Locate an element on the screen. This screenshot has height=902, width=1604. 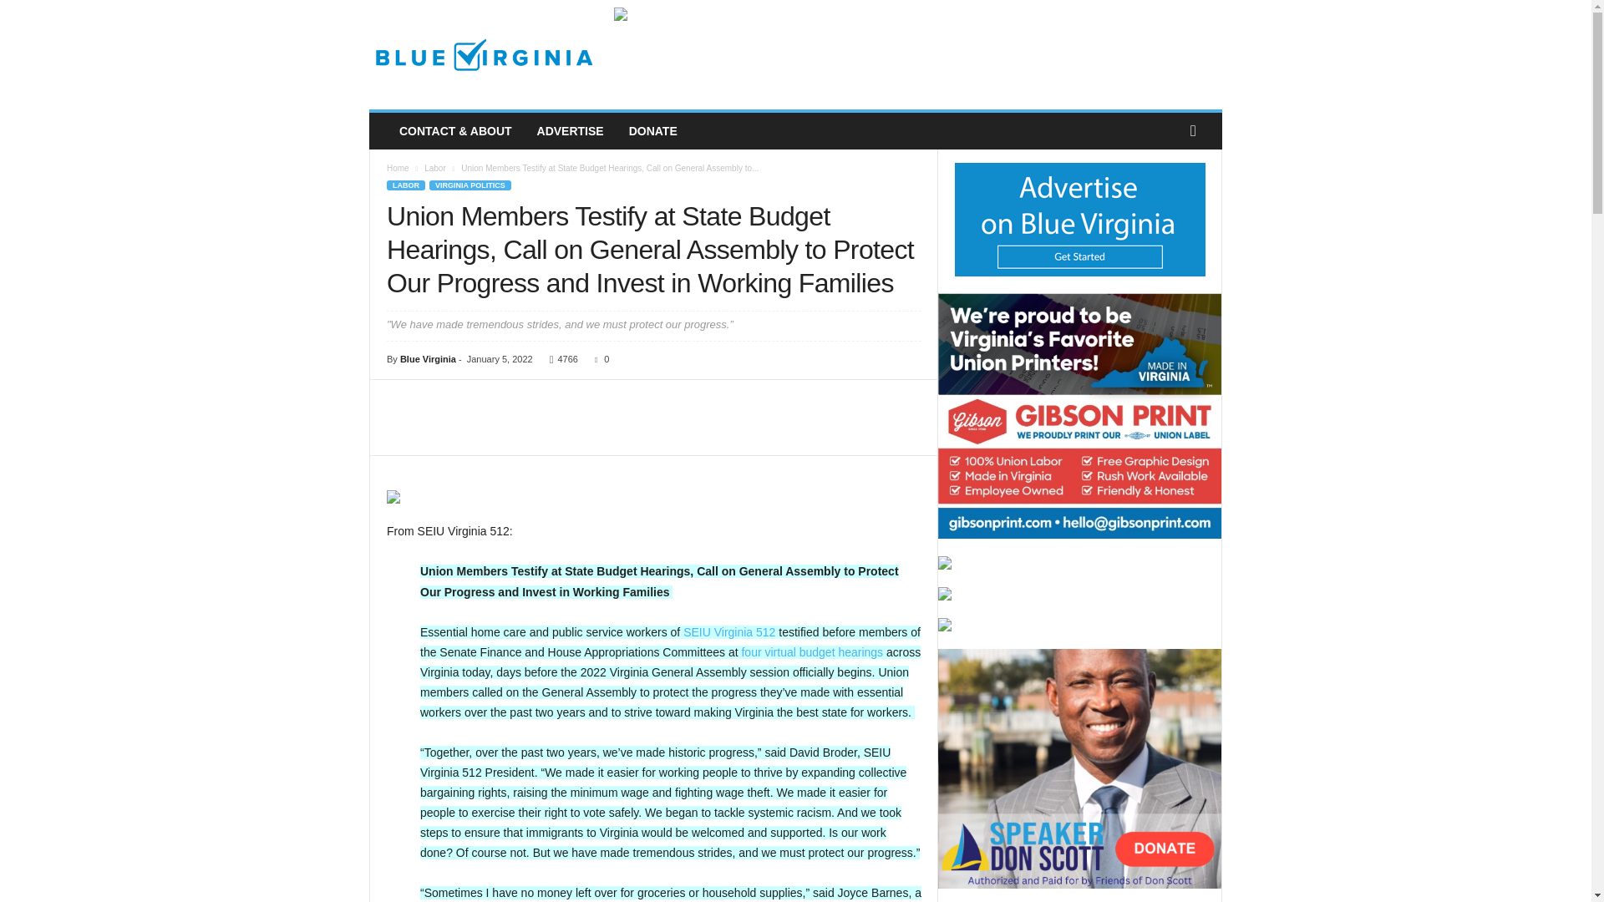
Home is located at coordinates (398, 168).